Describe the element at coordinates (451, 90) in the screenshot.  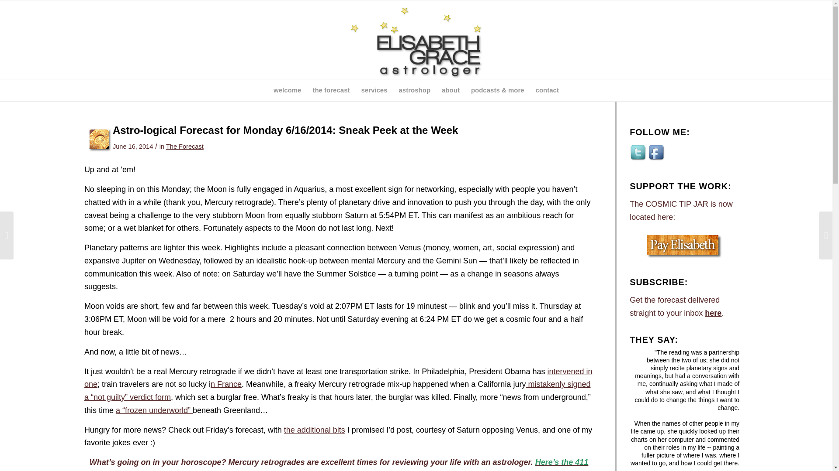
I see `about` at that location.